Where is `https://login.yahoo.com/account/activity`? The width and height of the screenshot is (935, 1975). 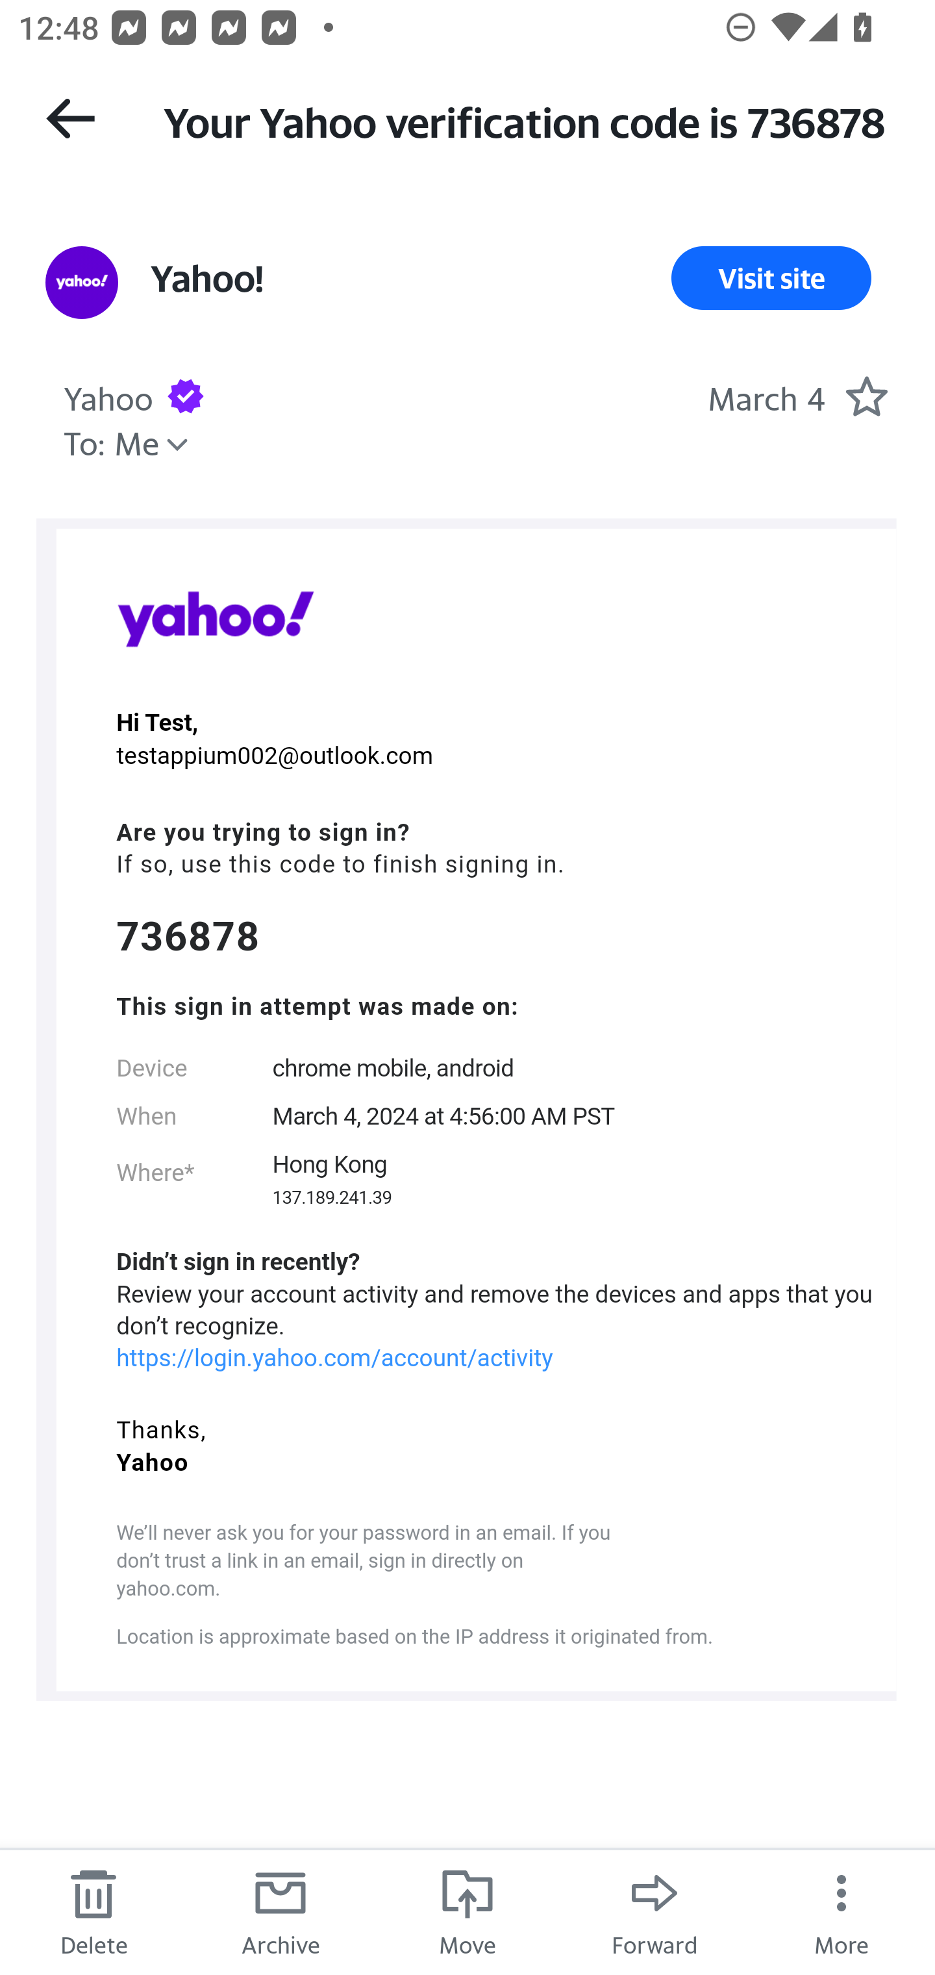
https://login.yahoo.com/account/activity is located at coordinates (334, 1358).